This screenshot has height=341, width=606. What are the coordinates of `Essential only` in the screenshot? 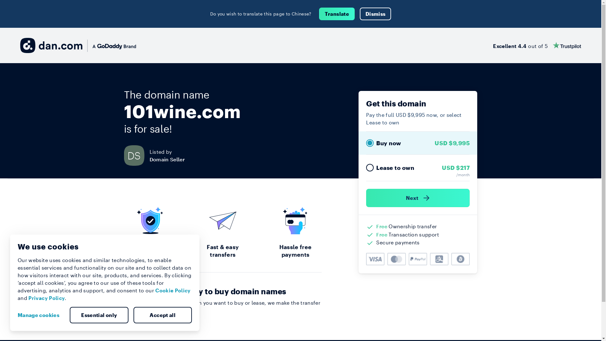 It's located at (99, 315).